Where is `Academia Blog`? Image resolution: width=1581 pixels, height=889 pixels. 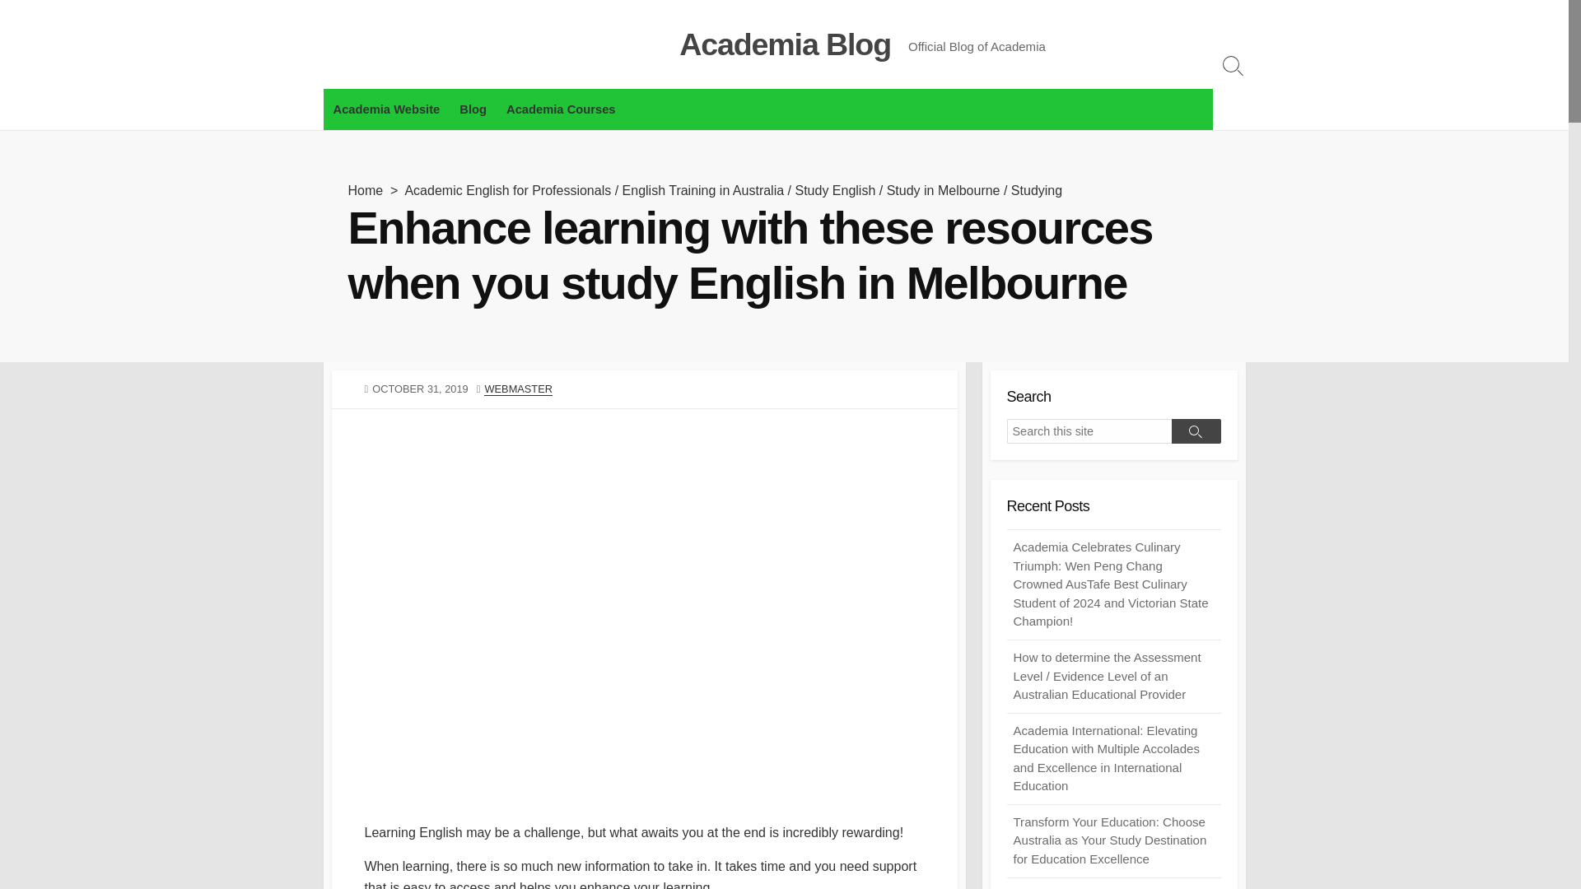 Academia Blog is located at coordinates (786, 44).